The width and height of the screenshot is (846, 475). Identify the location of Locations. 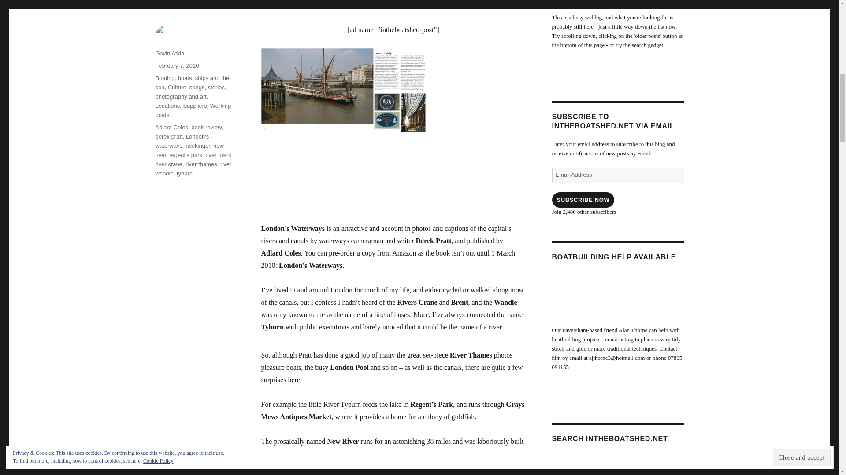
(167, 106).